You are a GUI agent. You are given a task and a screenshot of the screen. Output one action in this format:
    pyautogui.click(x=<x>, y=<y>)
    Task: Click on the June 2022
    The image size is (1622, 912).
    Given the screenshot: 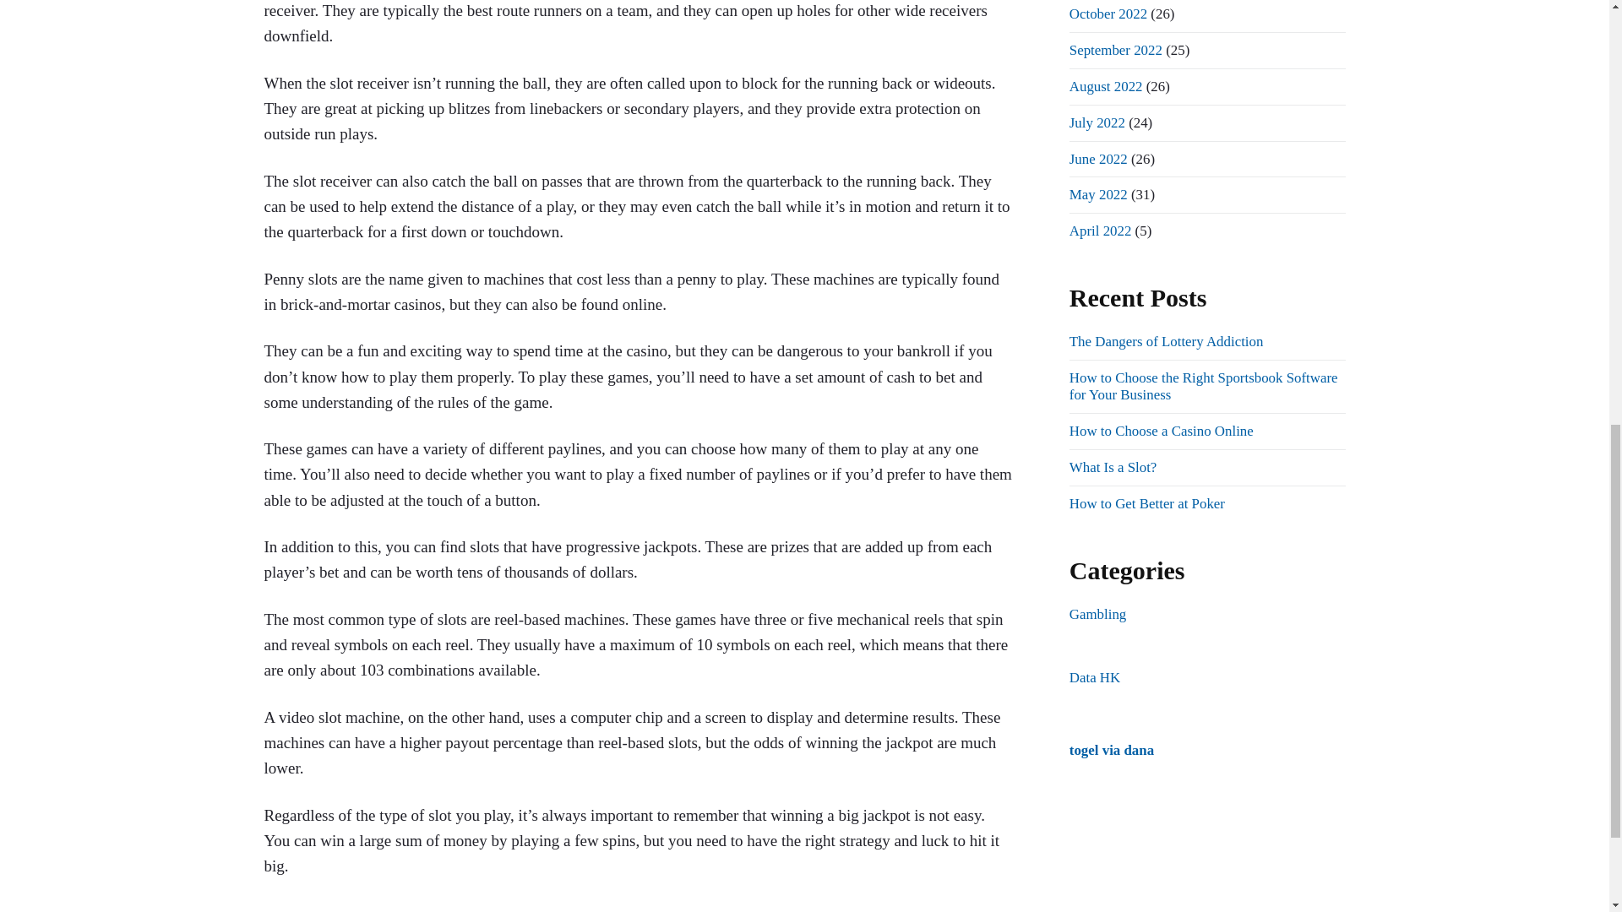 What is the action you would take?
    pyautogui.click(x=1098, y=158)
    